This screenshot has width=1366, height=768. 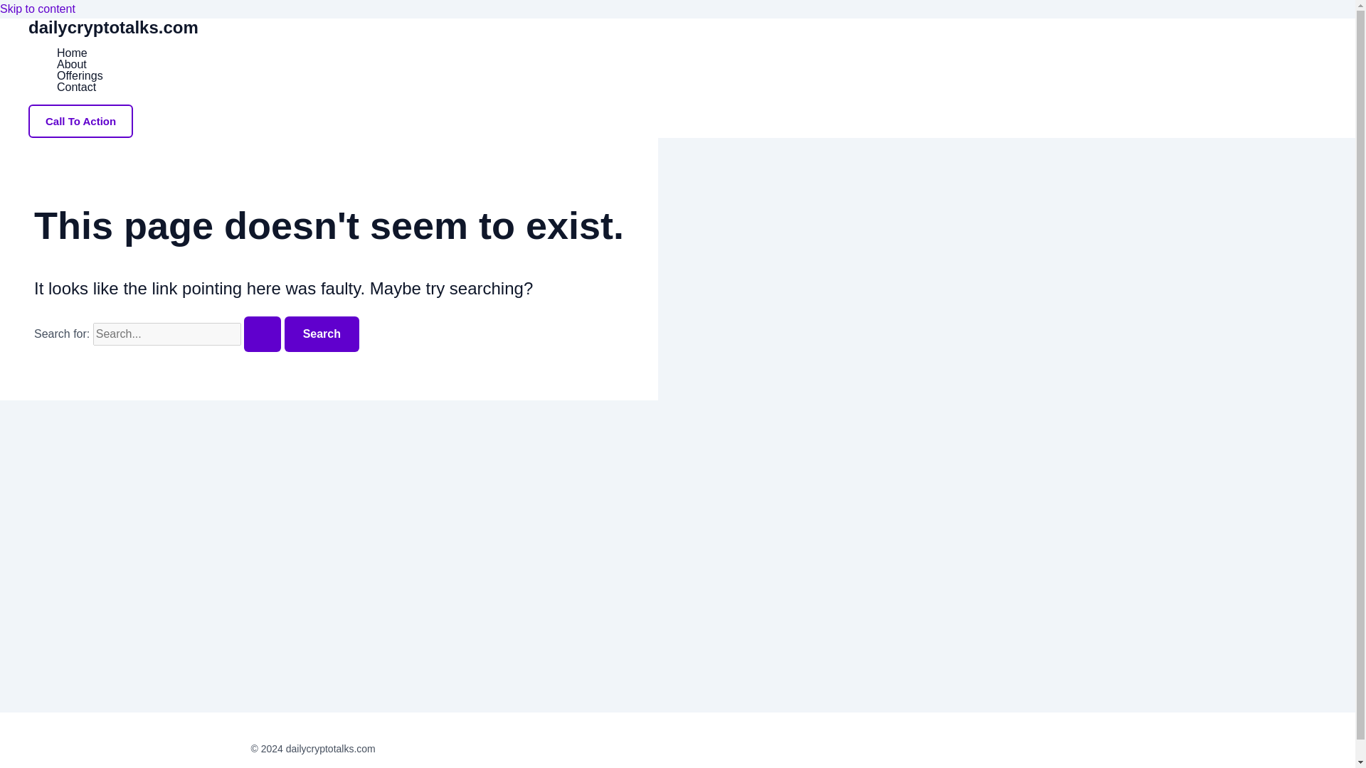 What do you see at coordinates (80, 121) in the screenshot?
I see `Call To Action` at bounding box center [80, 121].